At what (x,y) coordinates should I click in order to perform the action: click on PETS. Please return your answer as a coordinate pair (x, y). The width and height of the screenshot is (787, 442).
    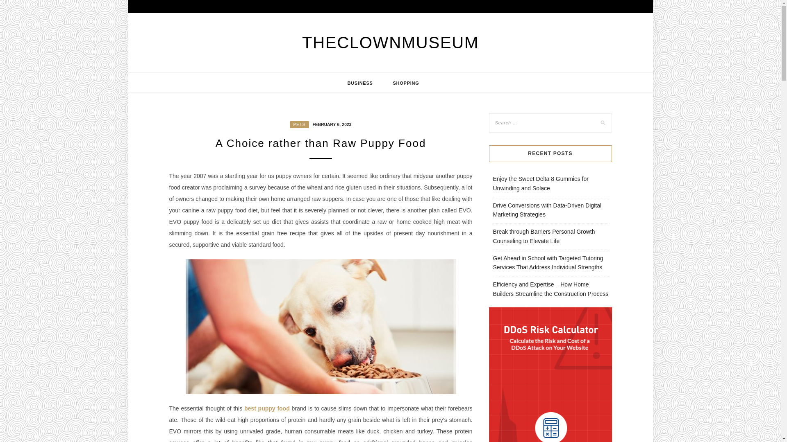
    Looking at the image, I should click on (299, 124).